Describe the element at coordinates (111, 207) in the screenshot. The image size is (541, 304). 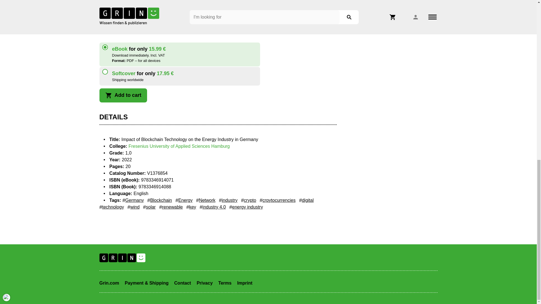
I see `technology` at that location.